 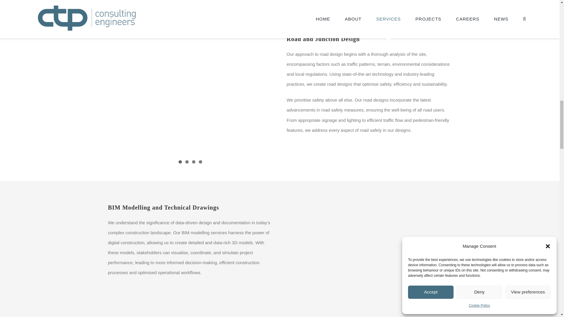 I want to click on 2, so click(x=187, y=162).